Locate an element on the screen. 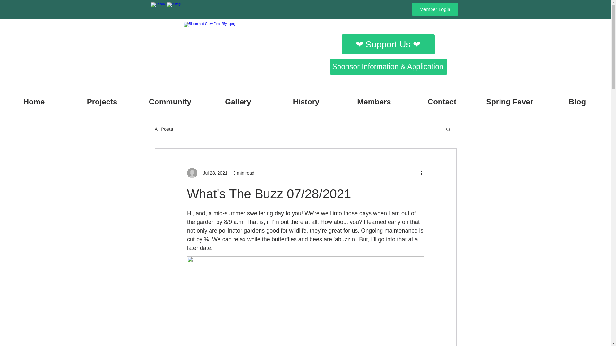 The height and width of the screenshot is (346, 616). Contact is located at coordinates (441, 99).